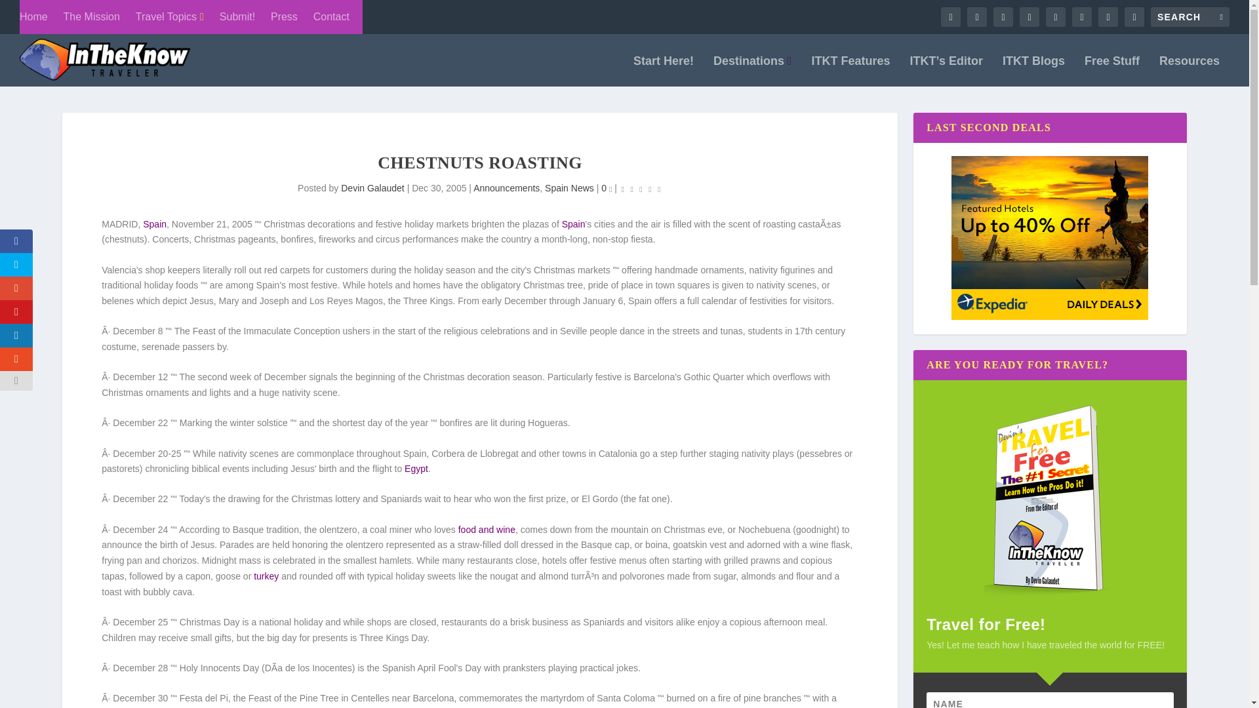 This screenshot has height=708, width=1259. What do you see at coordinates (641, 189) in the screenshot?
I see `Rating: 0.00` at bounding box center [641, 189].